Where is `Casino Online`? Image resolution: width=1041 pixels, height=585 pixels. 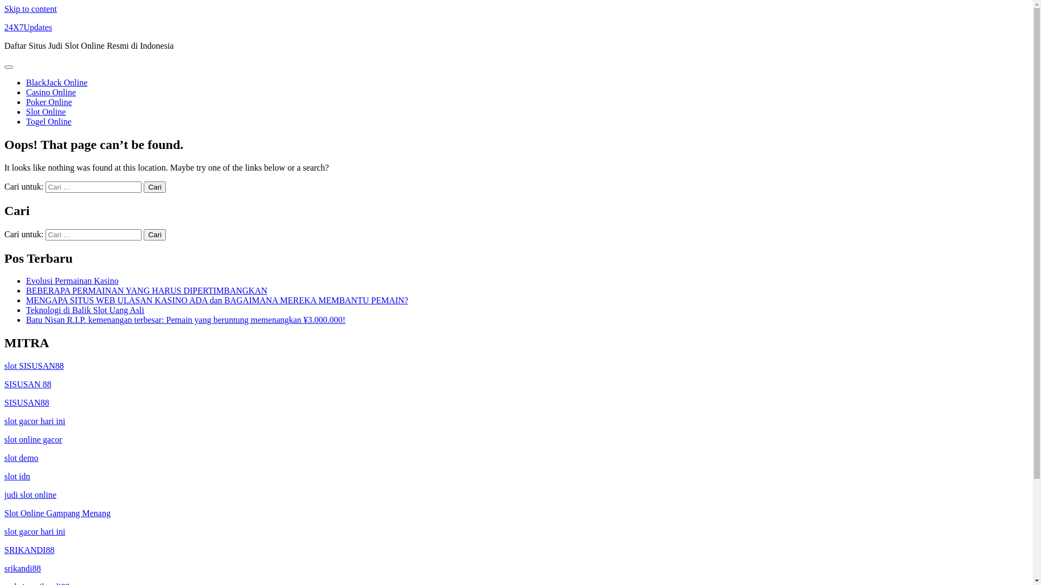
Casino Online is located at coordinates (51, 92).